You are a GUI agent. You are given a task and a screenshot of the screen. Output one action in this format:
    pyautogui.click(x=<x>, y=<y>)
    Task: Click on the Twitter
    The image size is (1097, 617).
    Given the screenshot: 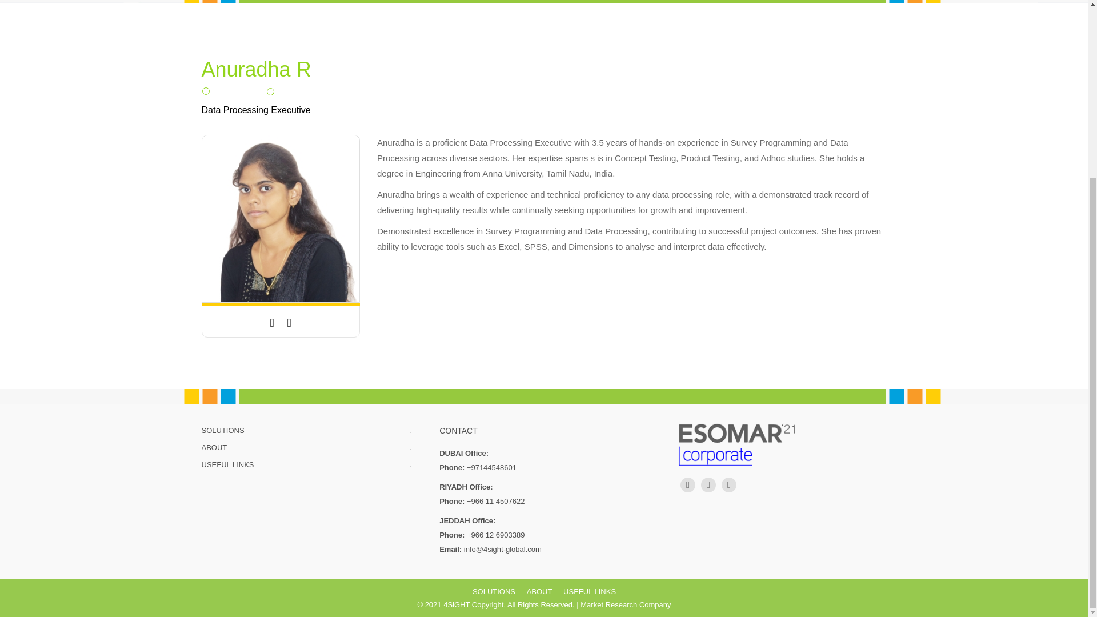 What is the action you would take?
    pyautogui.click(x=688, y=484)
    